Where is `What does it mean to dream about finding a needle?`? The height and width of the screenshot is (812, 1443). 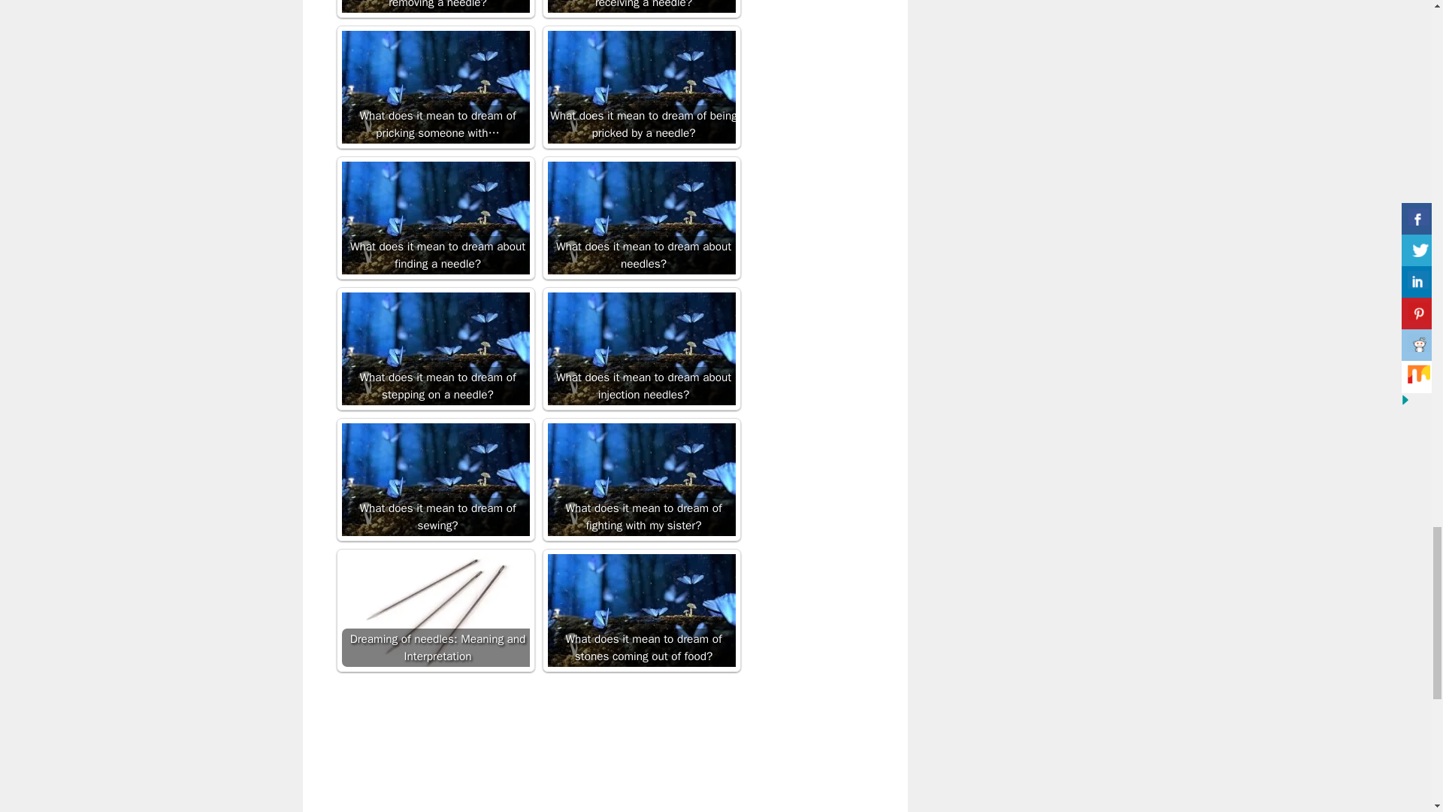 What does it mean to dream about finding a needle? is located at coordinates (434, 218).